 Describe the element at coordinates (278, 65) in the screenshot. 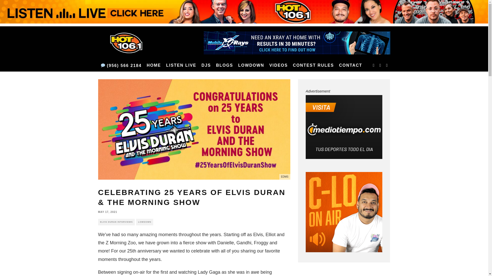

I see `VIDEOS` at that location.